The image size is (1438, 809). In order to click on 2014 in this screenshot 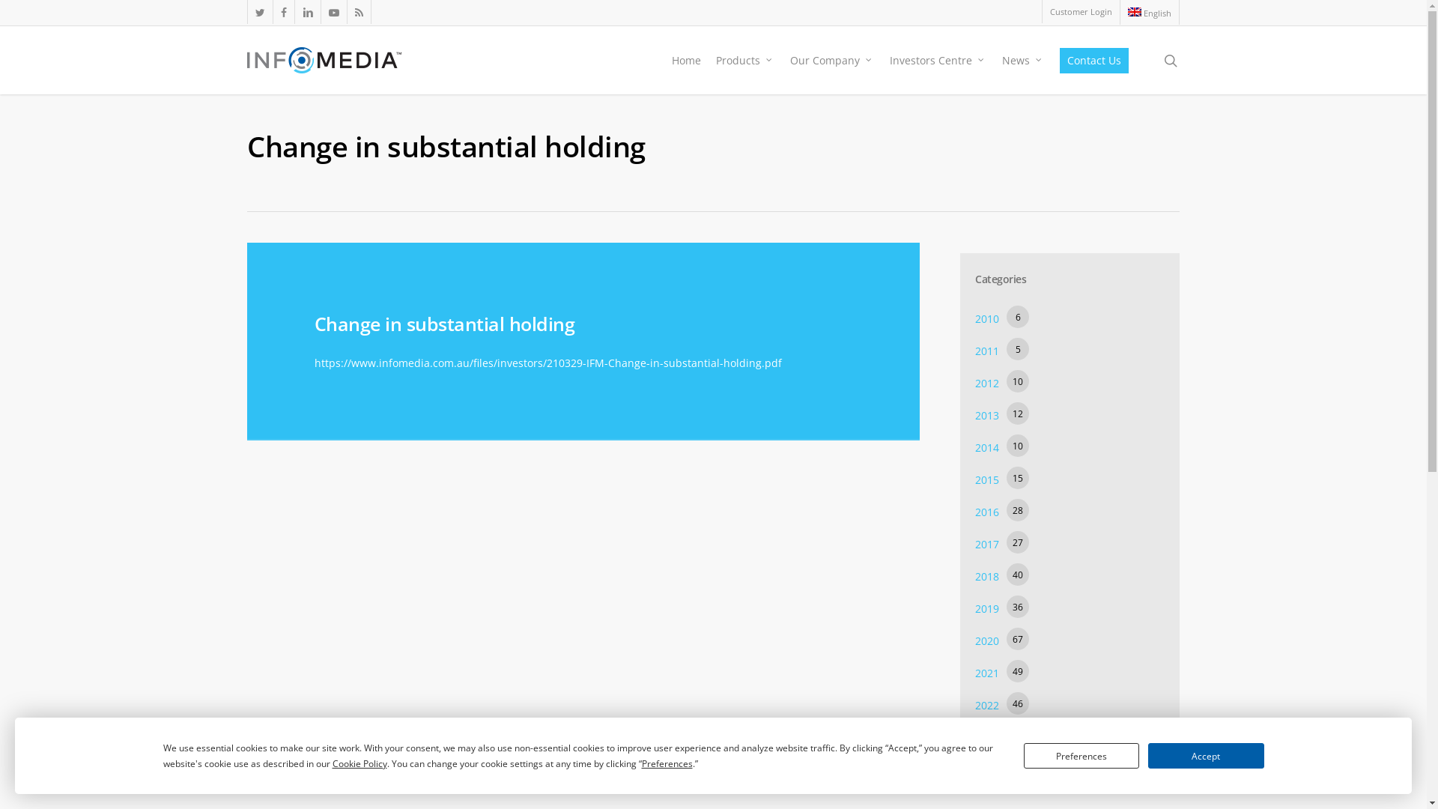, I will do `click(987, 448)`.